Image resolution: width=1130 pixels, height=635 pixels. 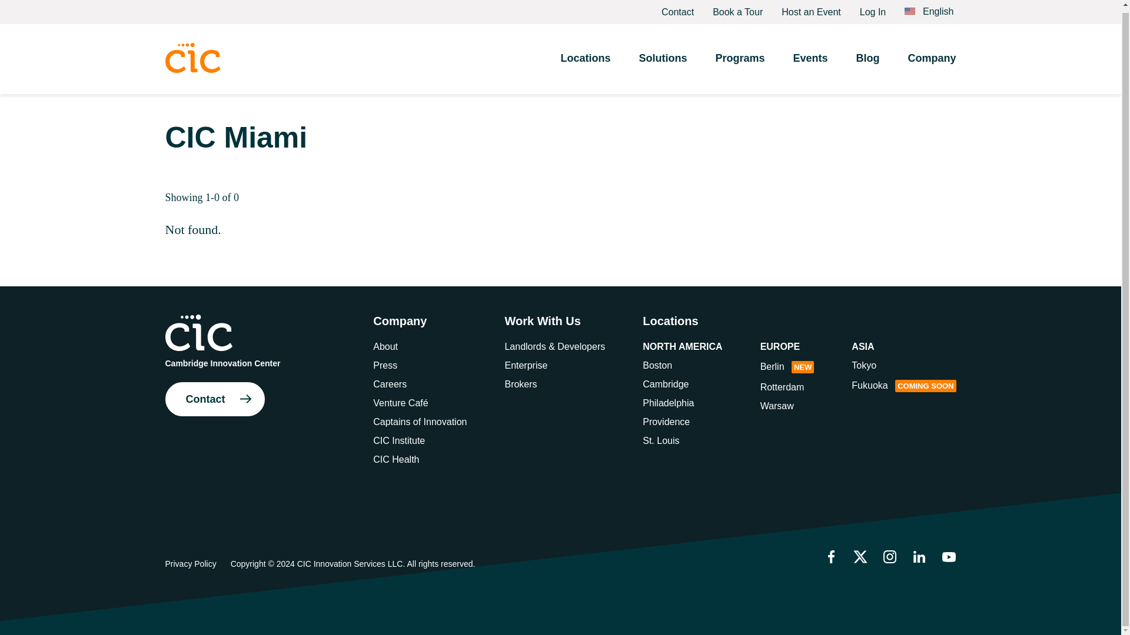 I want to click on Log In, so click(x=873, y=9).